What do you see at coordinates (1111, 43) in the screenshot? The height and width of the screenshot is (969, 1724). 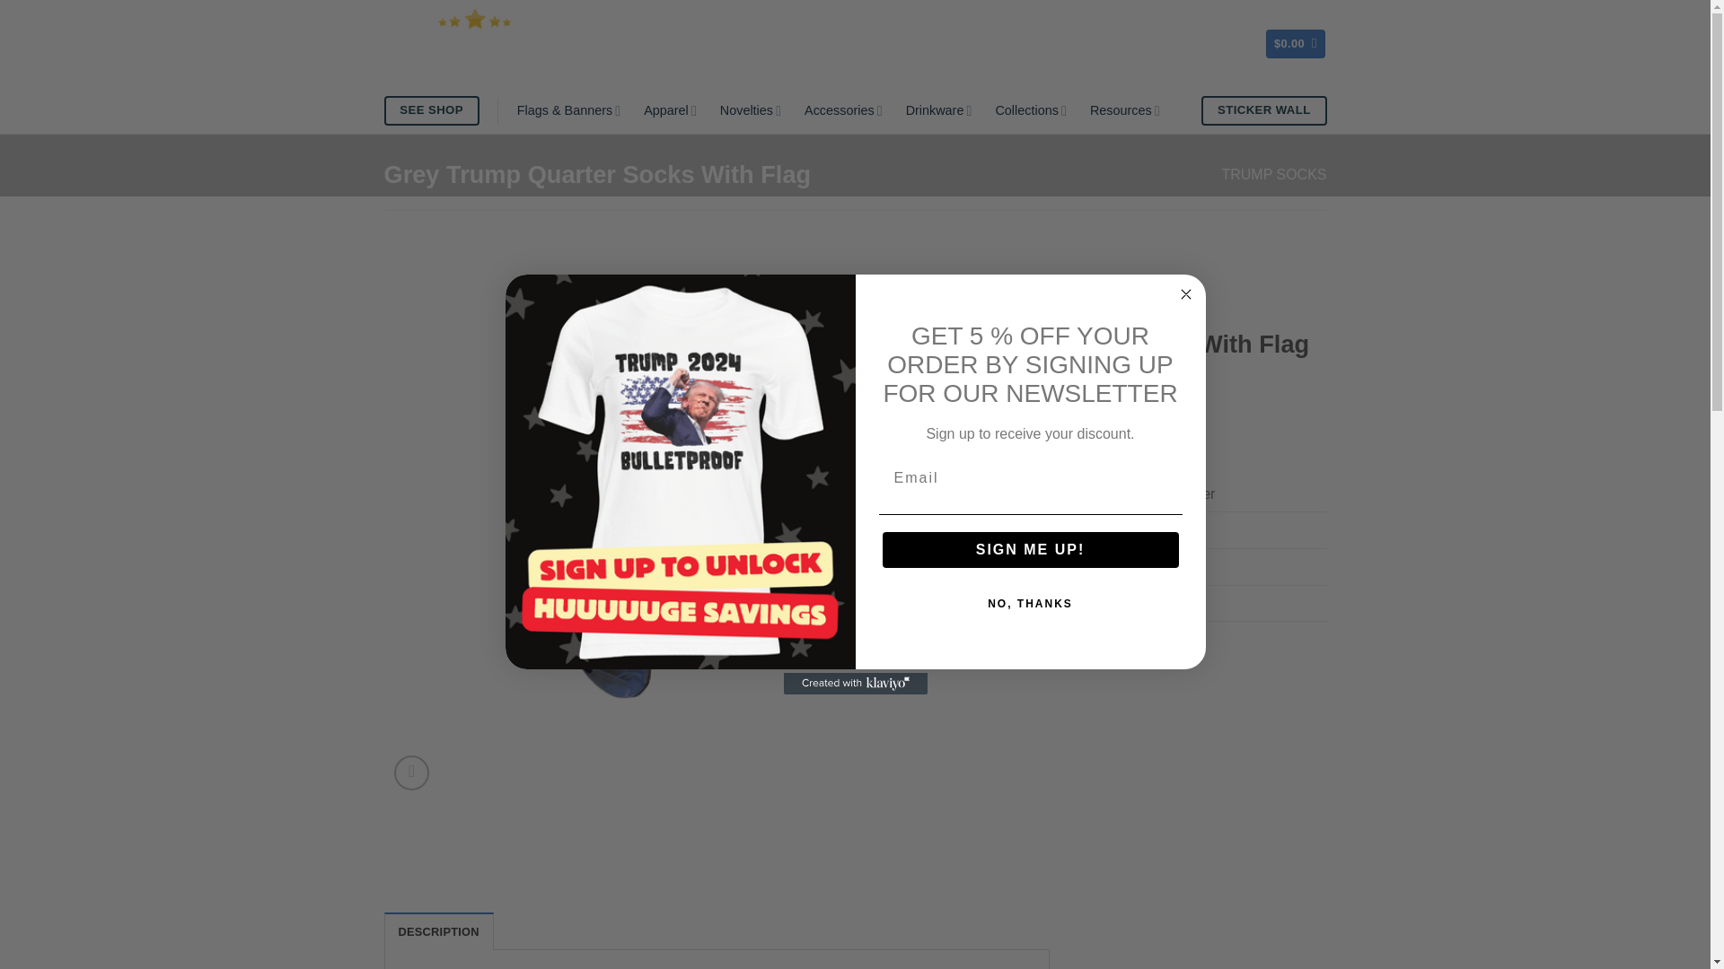 I see `Search` at bounding box center [1111, 43].